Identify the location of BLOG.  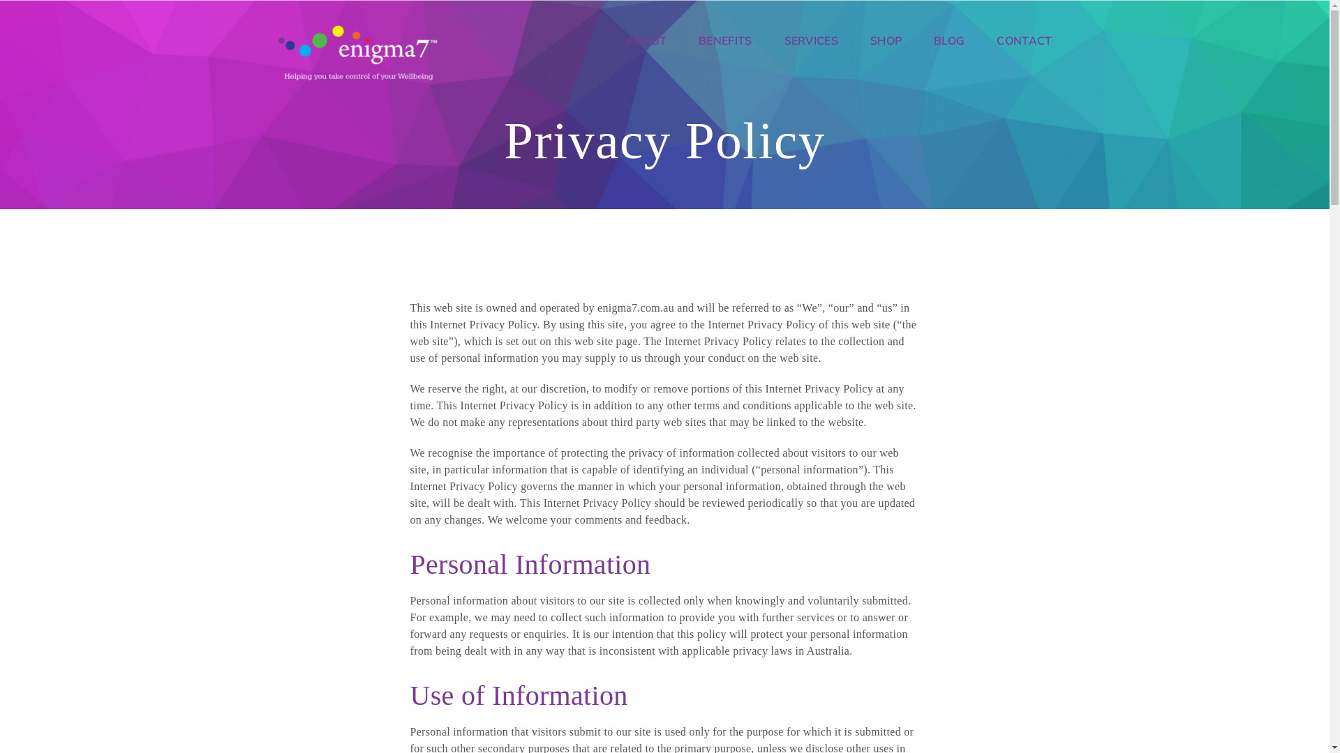
(949, 41).